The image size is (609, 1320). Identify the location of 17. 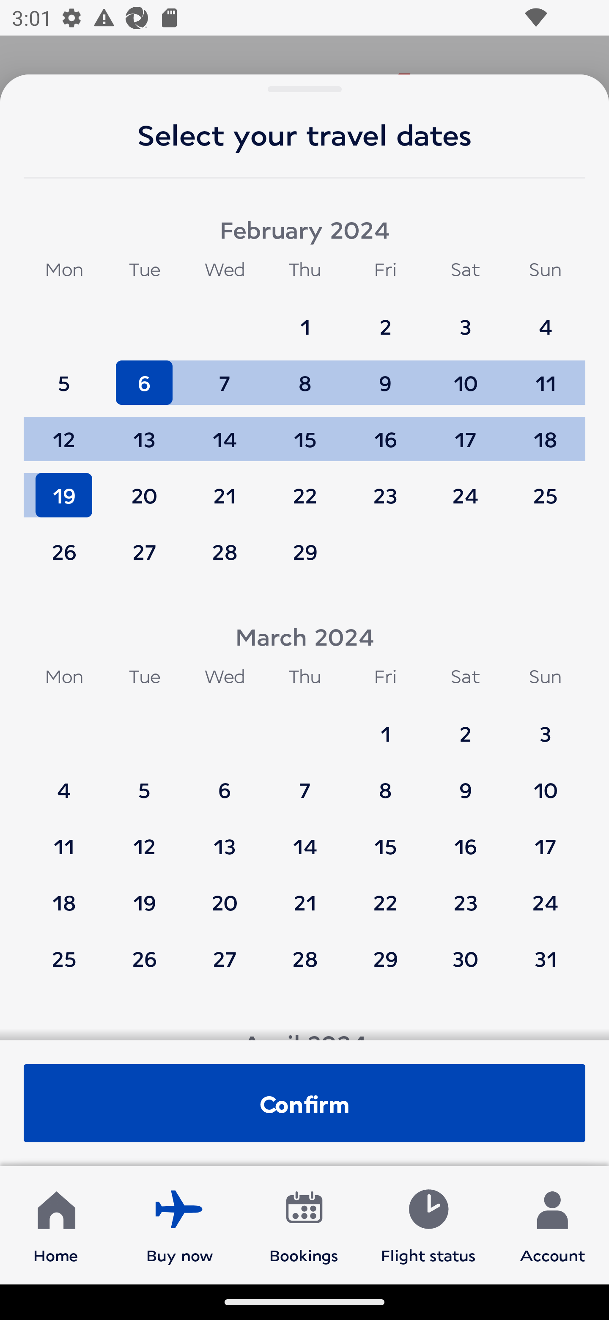
(545, 839).